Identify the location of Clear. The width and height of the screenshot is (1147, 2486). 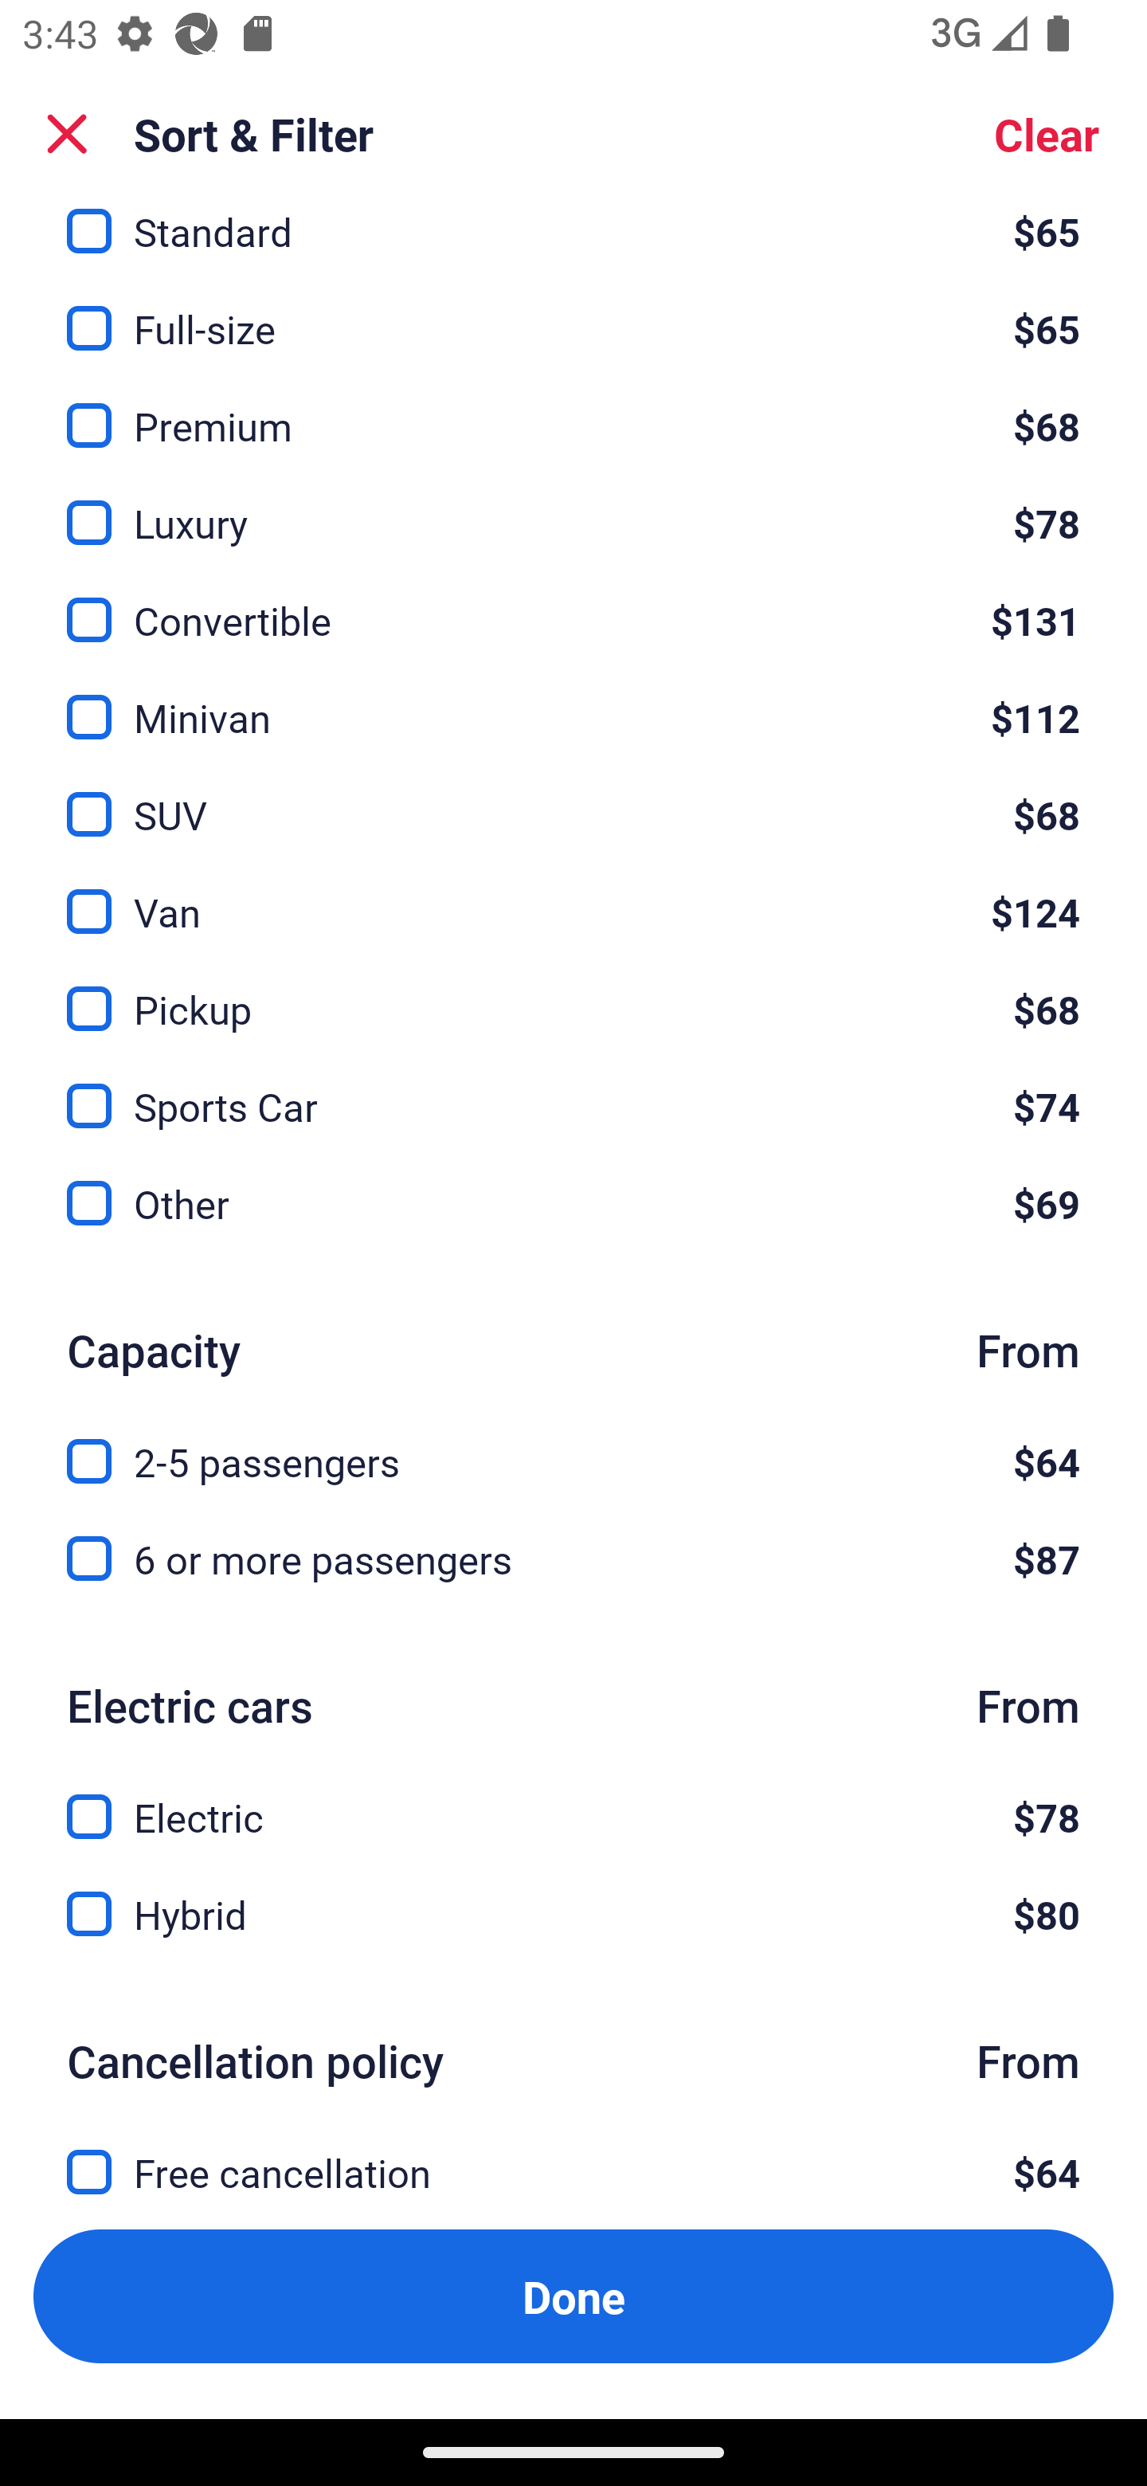
(1047, 134).